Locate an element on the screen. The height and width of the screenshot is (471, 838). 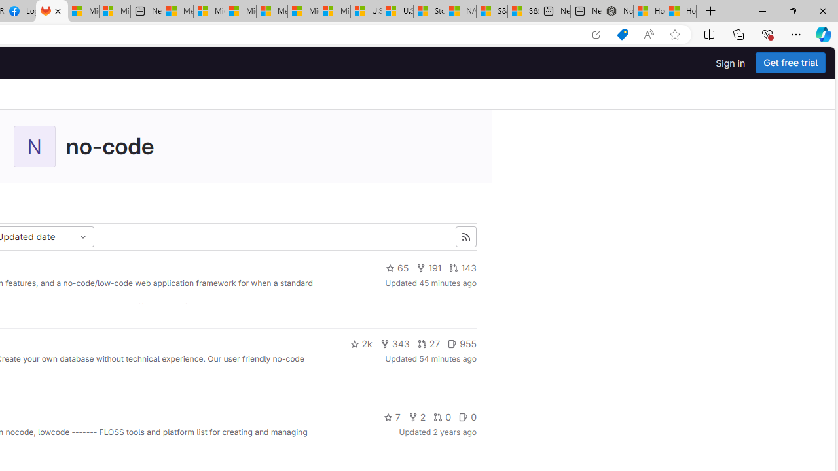
Class: s16 dropdown-menu-toggle-icon is located at coordinates (82, 237).